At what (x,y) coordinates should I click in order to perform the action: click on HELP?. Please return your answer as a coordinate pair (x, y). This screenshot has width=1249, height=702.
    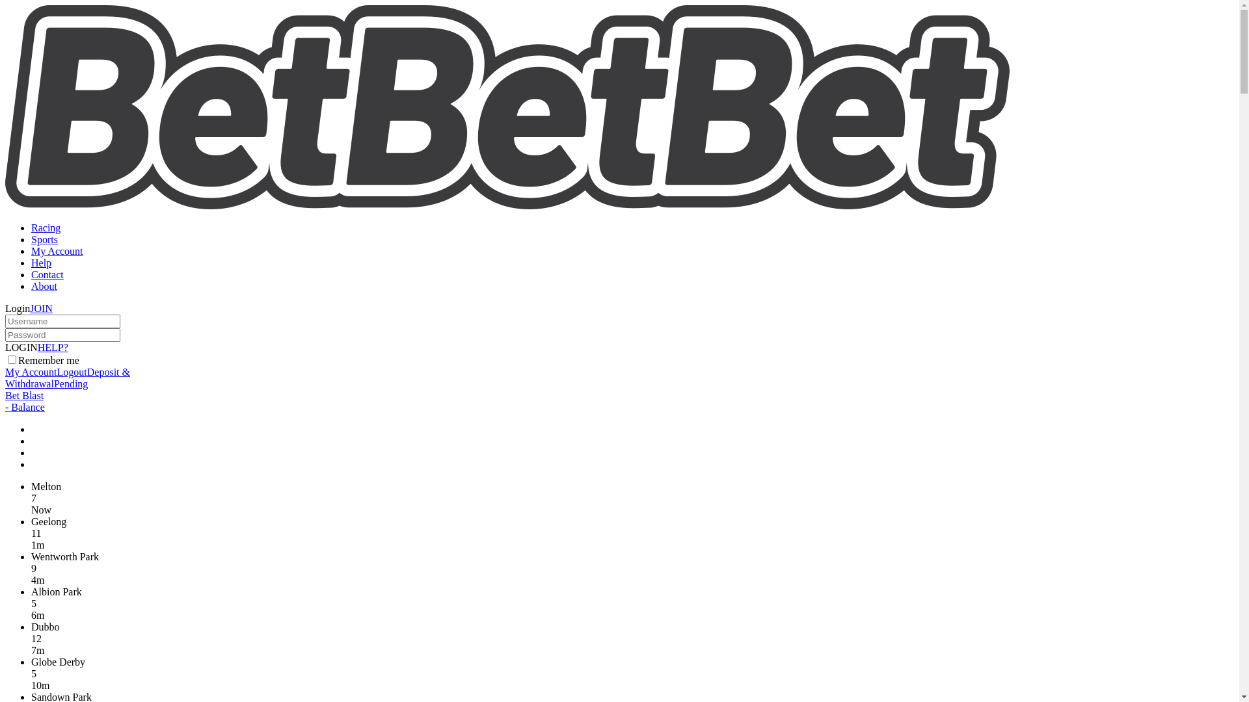
    Looking at the image, I should click on (53, 347).